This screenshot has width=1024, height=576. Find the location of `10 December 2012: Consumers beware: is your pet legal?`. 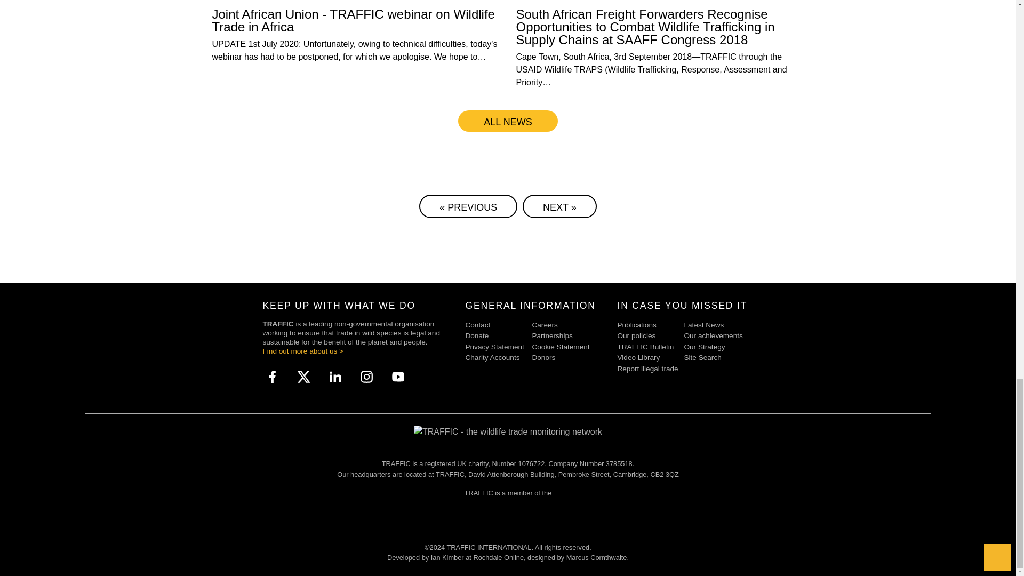

10 December 2012: Consumers beware: is your pet legal? is located at coordinates (468, 206).